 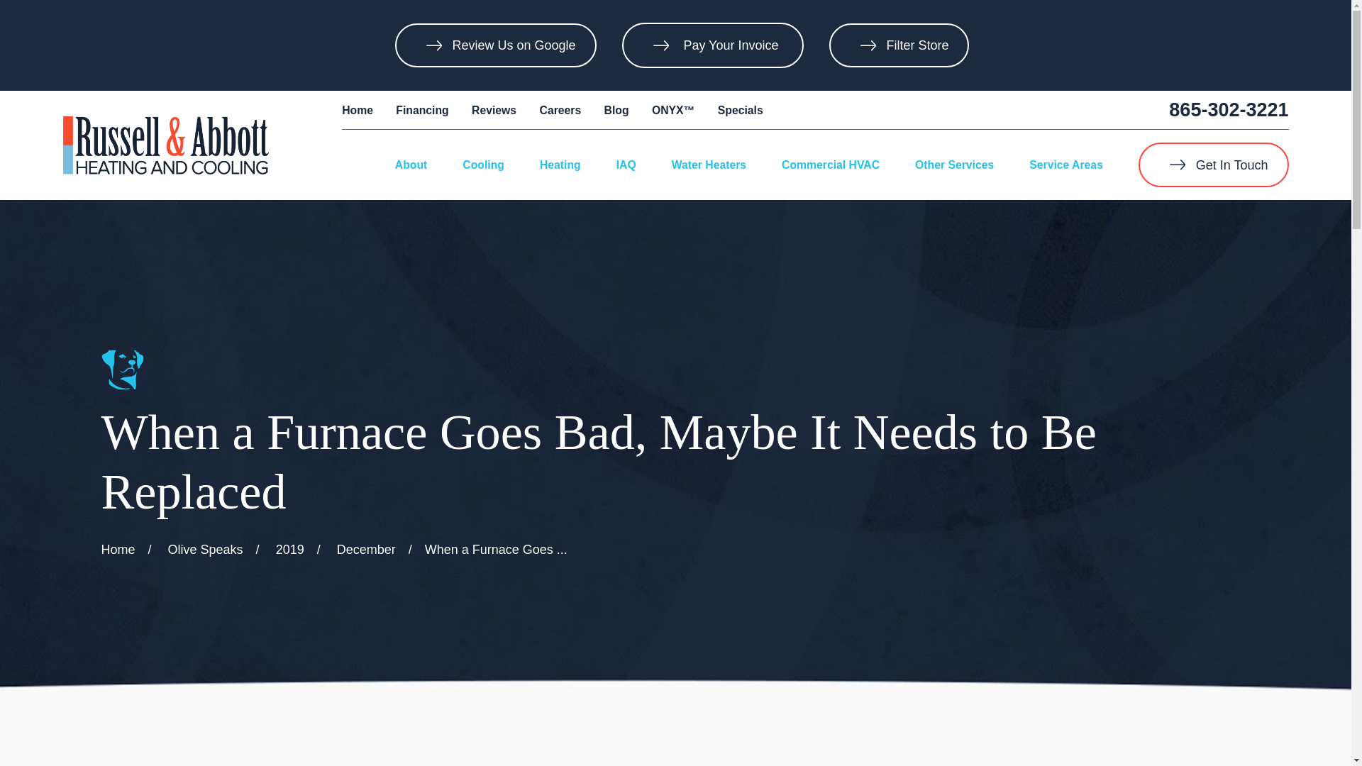 What do you see at coordinates (740, 110) in the screenshot?
I see `Specials` at bounding box center [740, 110].